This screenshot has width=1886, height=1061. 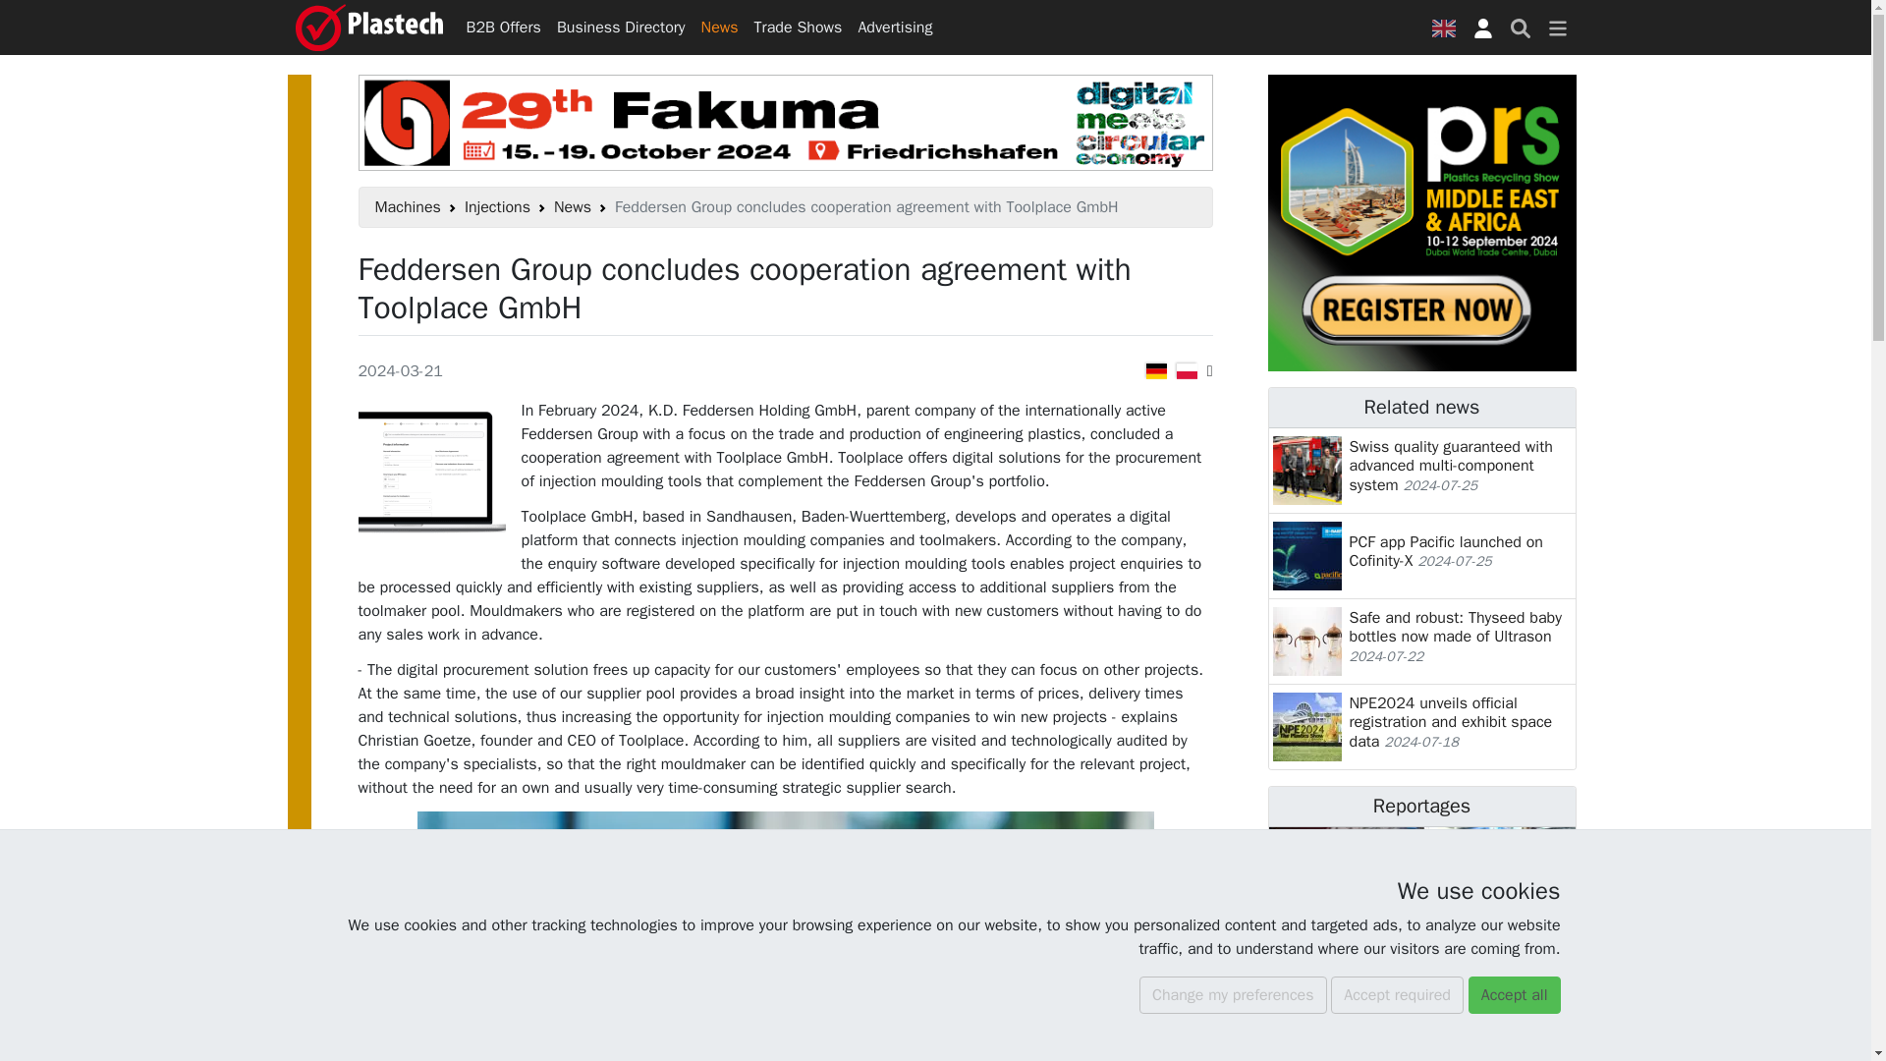 What do you see at coordinates (503, 27) in the screenshot?
I see `B2B Offers` at bounding box center [503, 27].